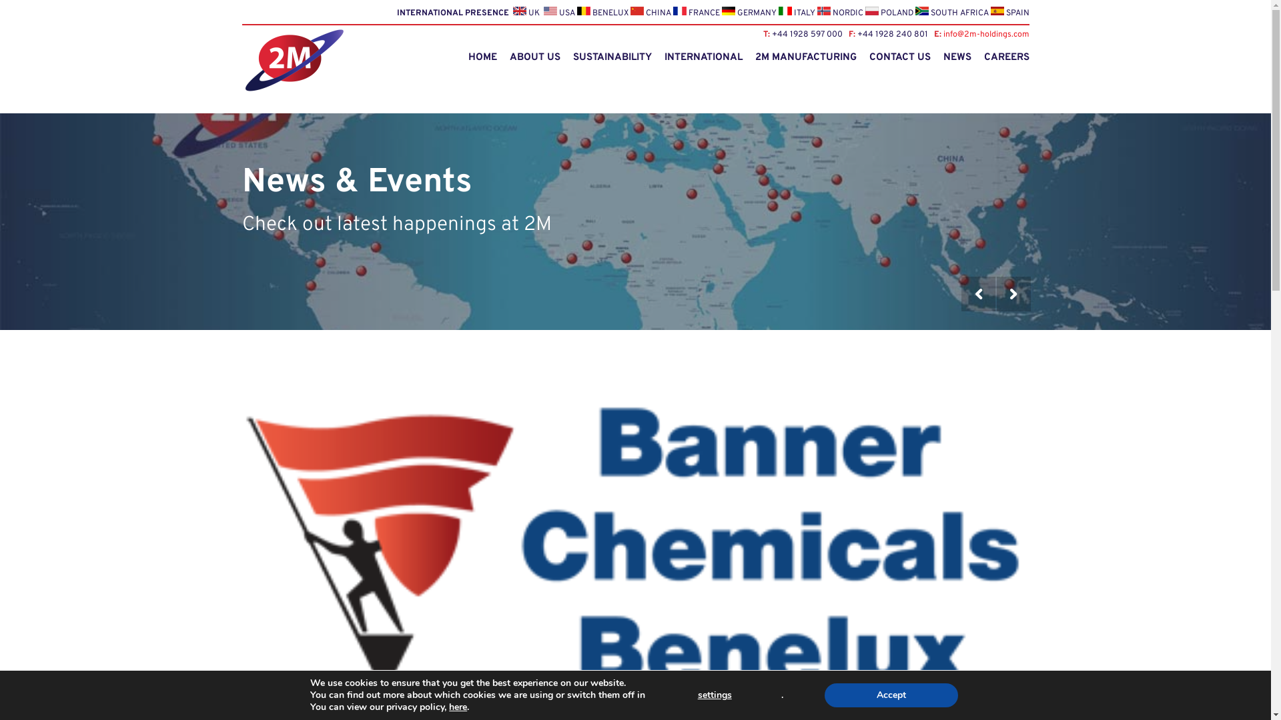 The height and width of the screenshot is (720, 1281). Describe the element at coordinates (535, 57) in the screenshot. I see `ABOUT US` at that location.